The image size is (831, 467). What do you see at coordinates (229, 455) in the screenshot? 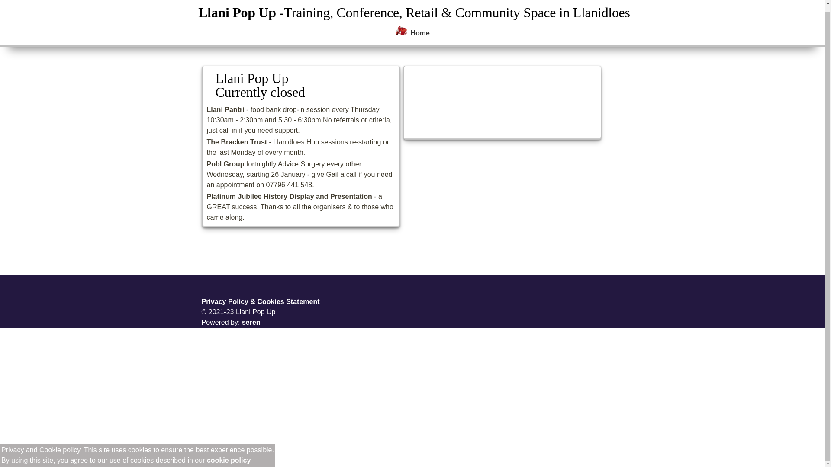
I see `cookie policy` at bounding box center [229, 455].